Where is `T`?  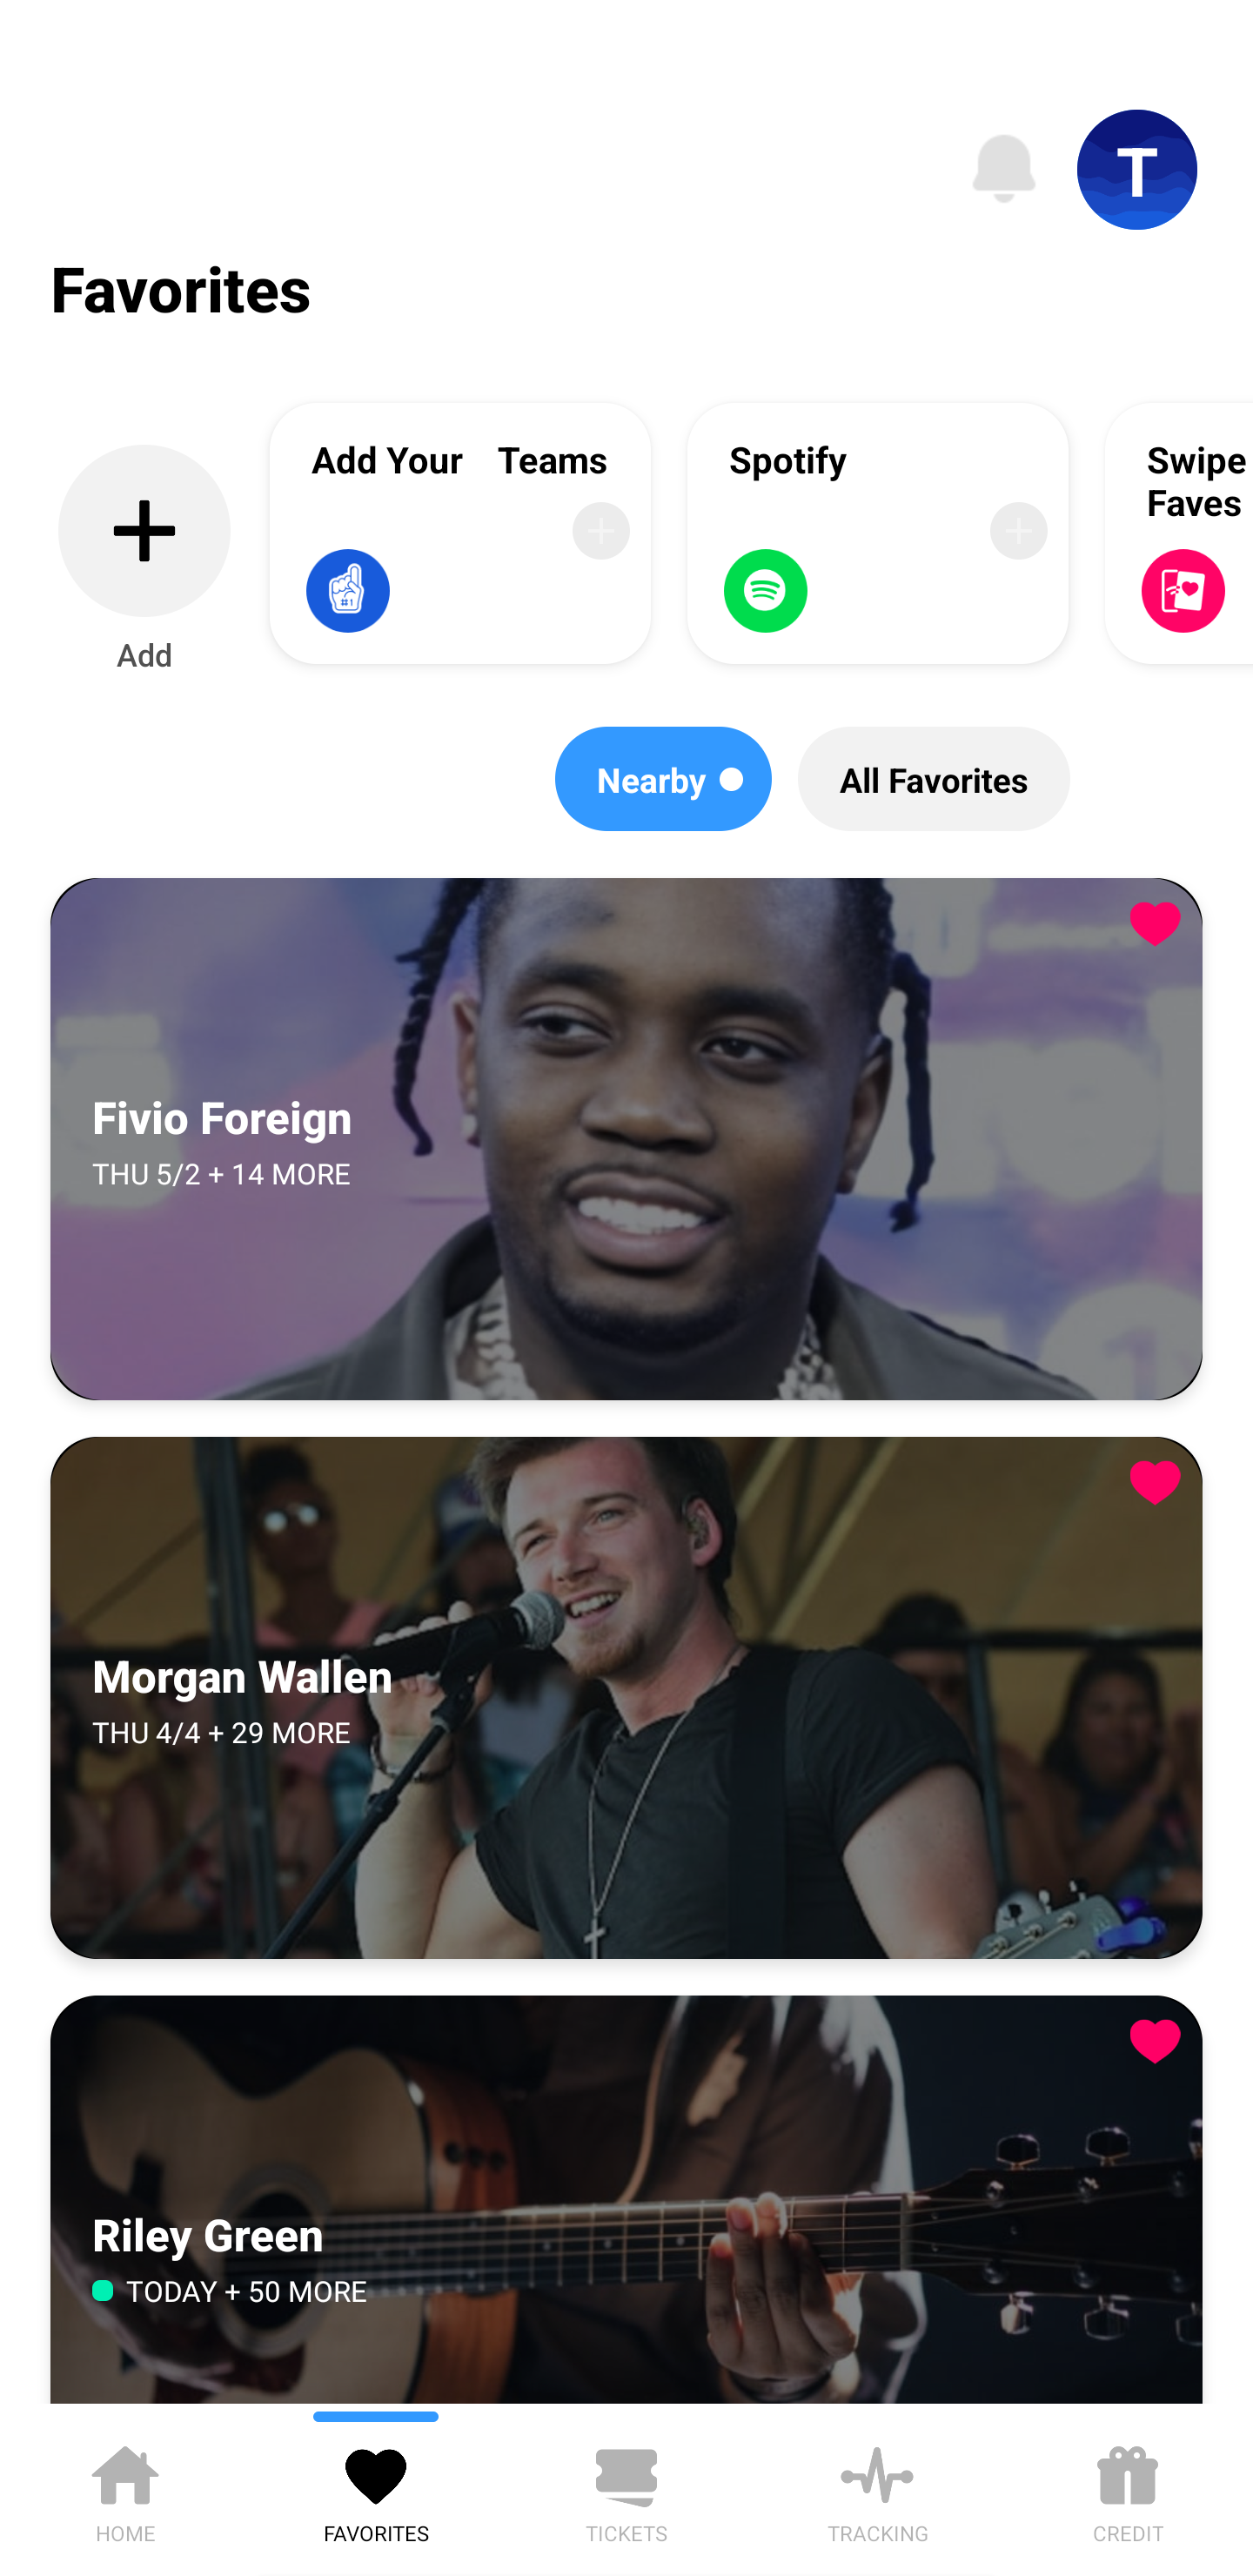 T is located at coordinates (1137, 170).